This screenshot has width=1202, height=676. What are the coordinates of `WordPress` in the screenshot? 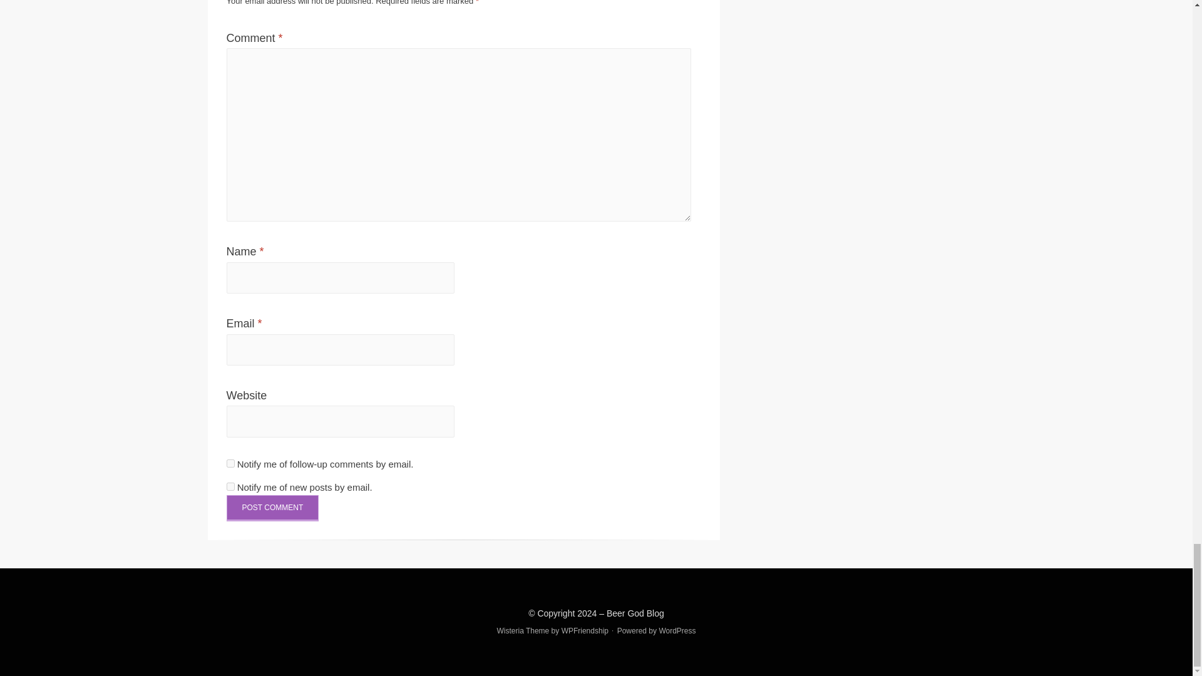 It's located at (677, 631).